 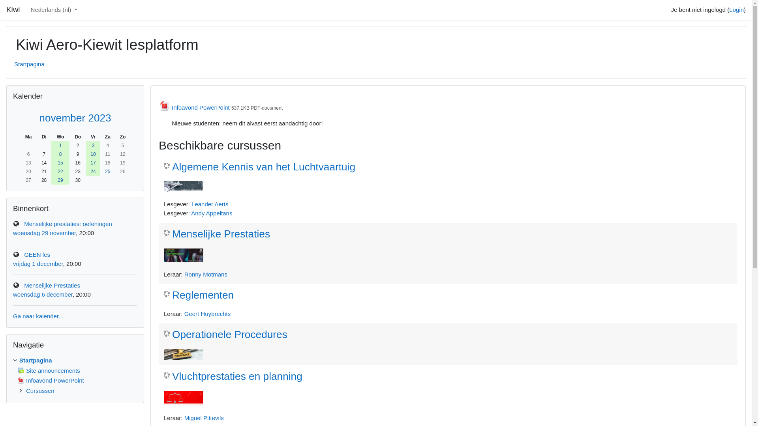 What do you see at coordinates (206, 275) in the screenshot?
I see `Ronny Motmans` at bounding box center [206, 275].